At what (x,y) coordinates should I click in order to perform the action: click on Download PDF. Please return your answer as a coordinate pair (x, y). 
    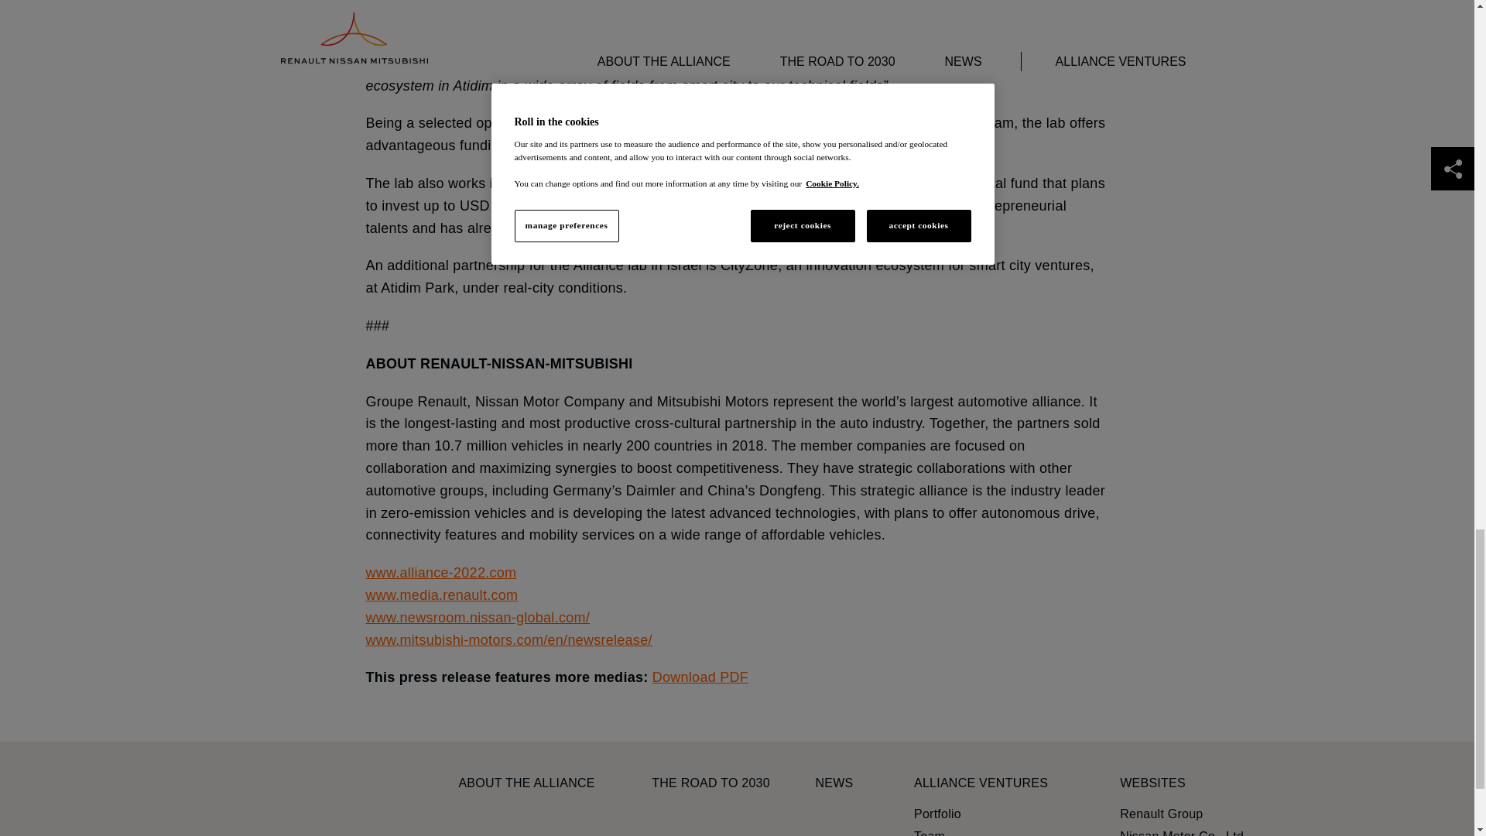
    Looking at the image, I should click on (700, 677).